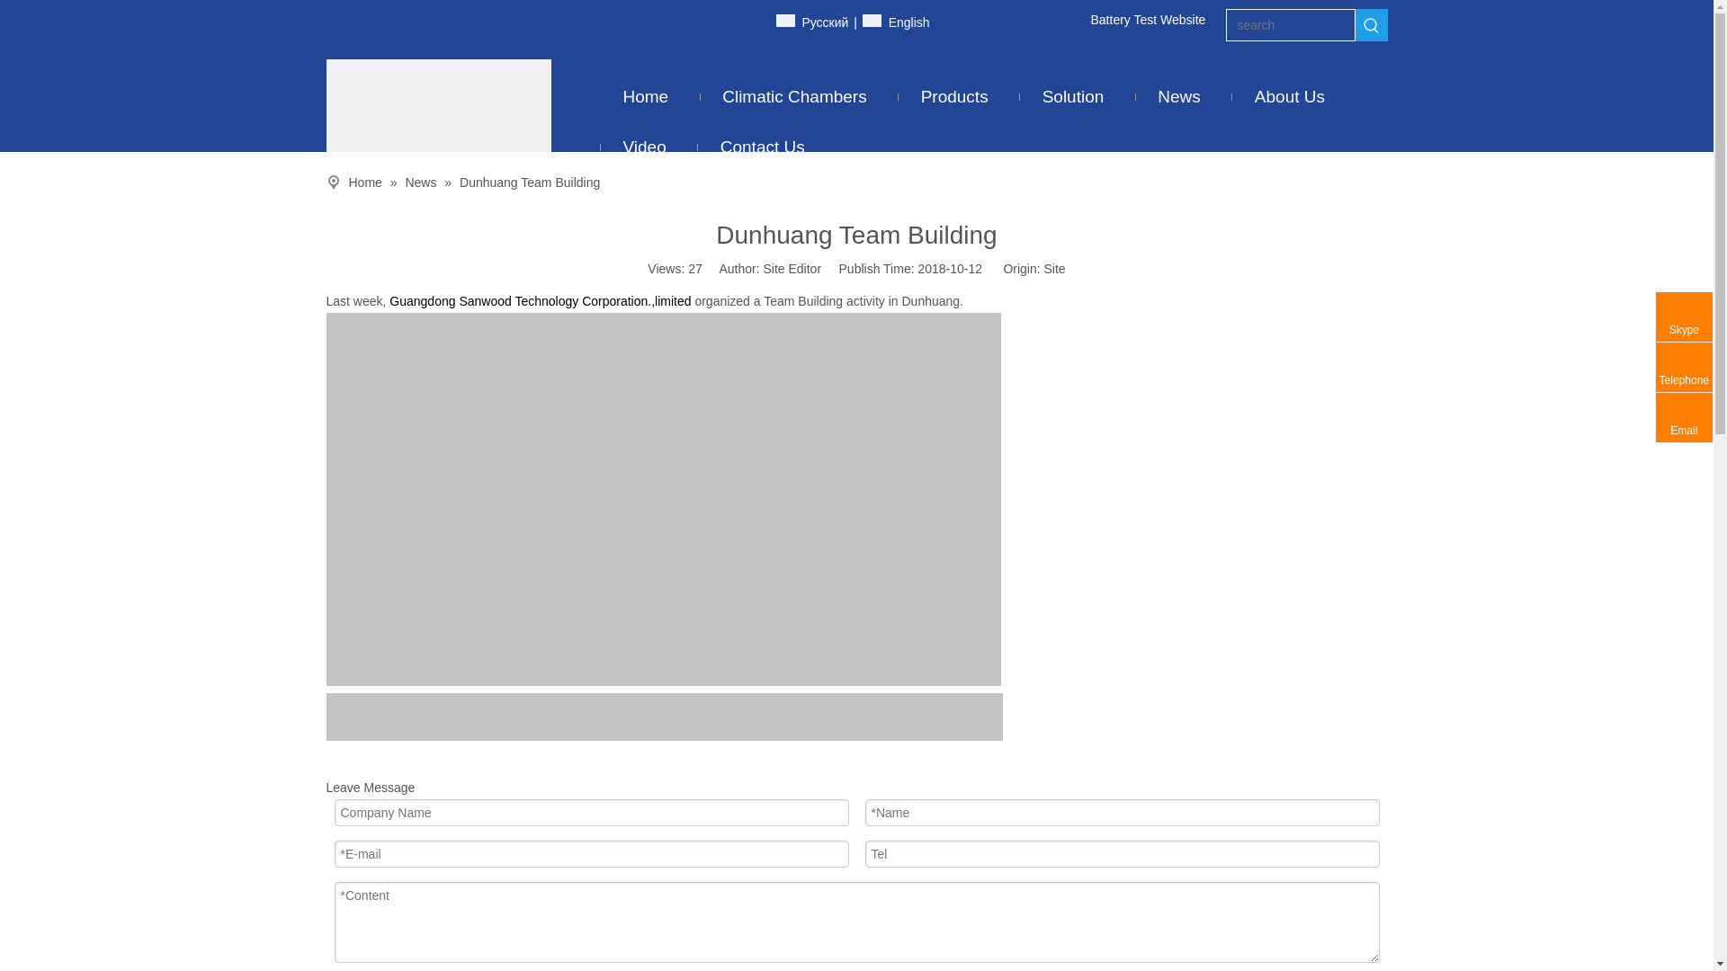 The width and height of the screenshot is (1727, 971). What do you see at coordinates (1684, 417) in the screenshot?
I see `Email` at bounding box center [1684, 417].